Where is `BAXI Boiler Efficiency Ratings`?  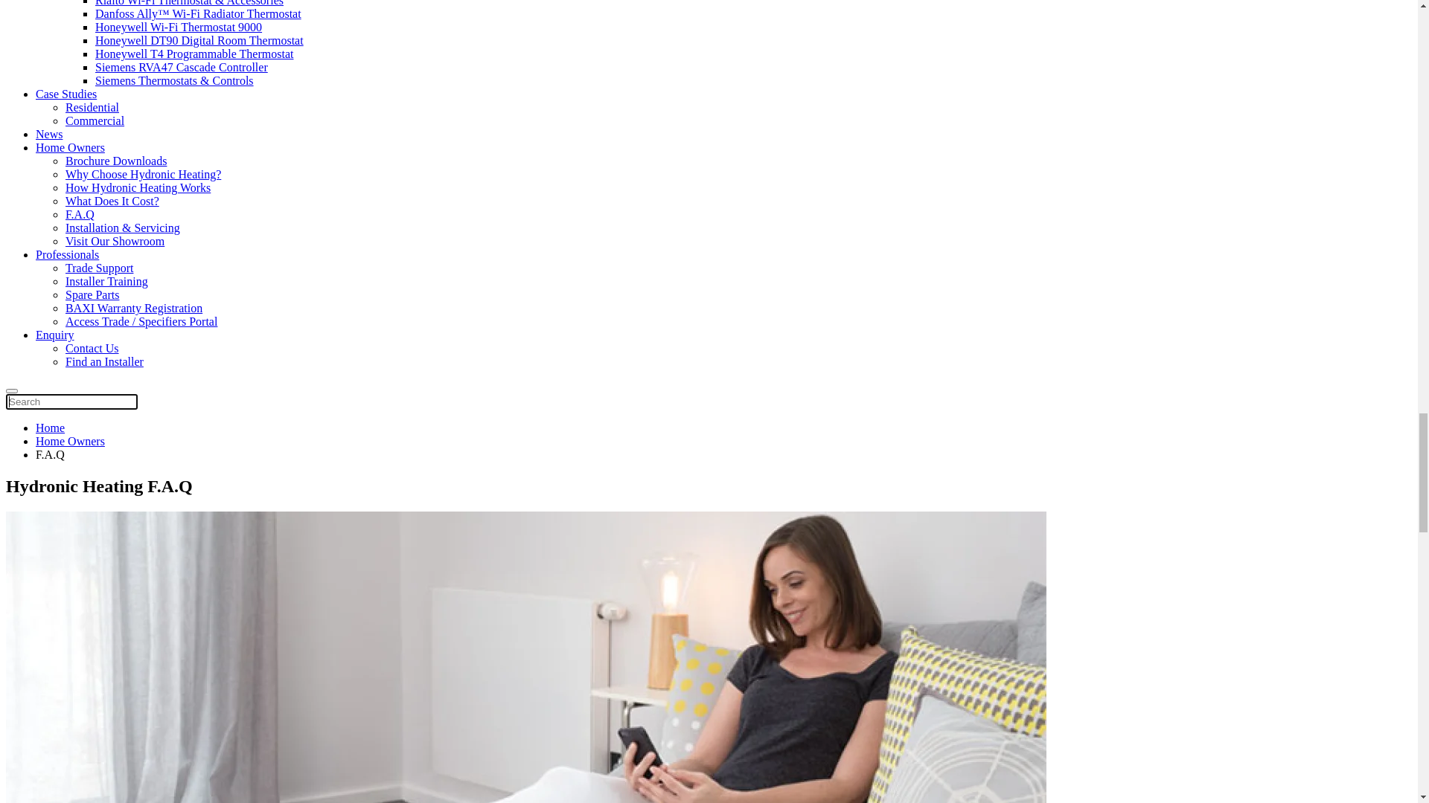
BAXI Boiler Efficiency Ratings is located at coordinates (142, 150).